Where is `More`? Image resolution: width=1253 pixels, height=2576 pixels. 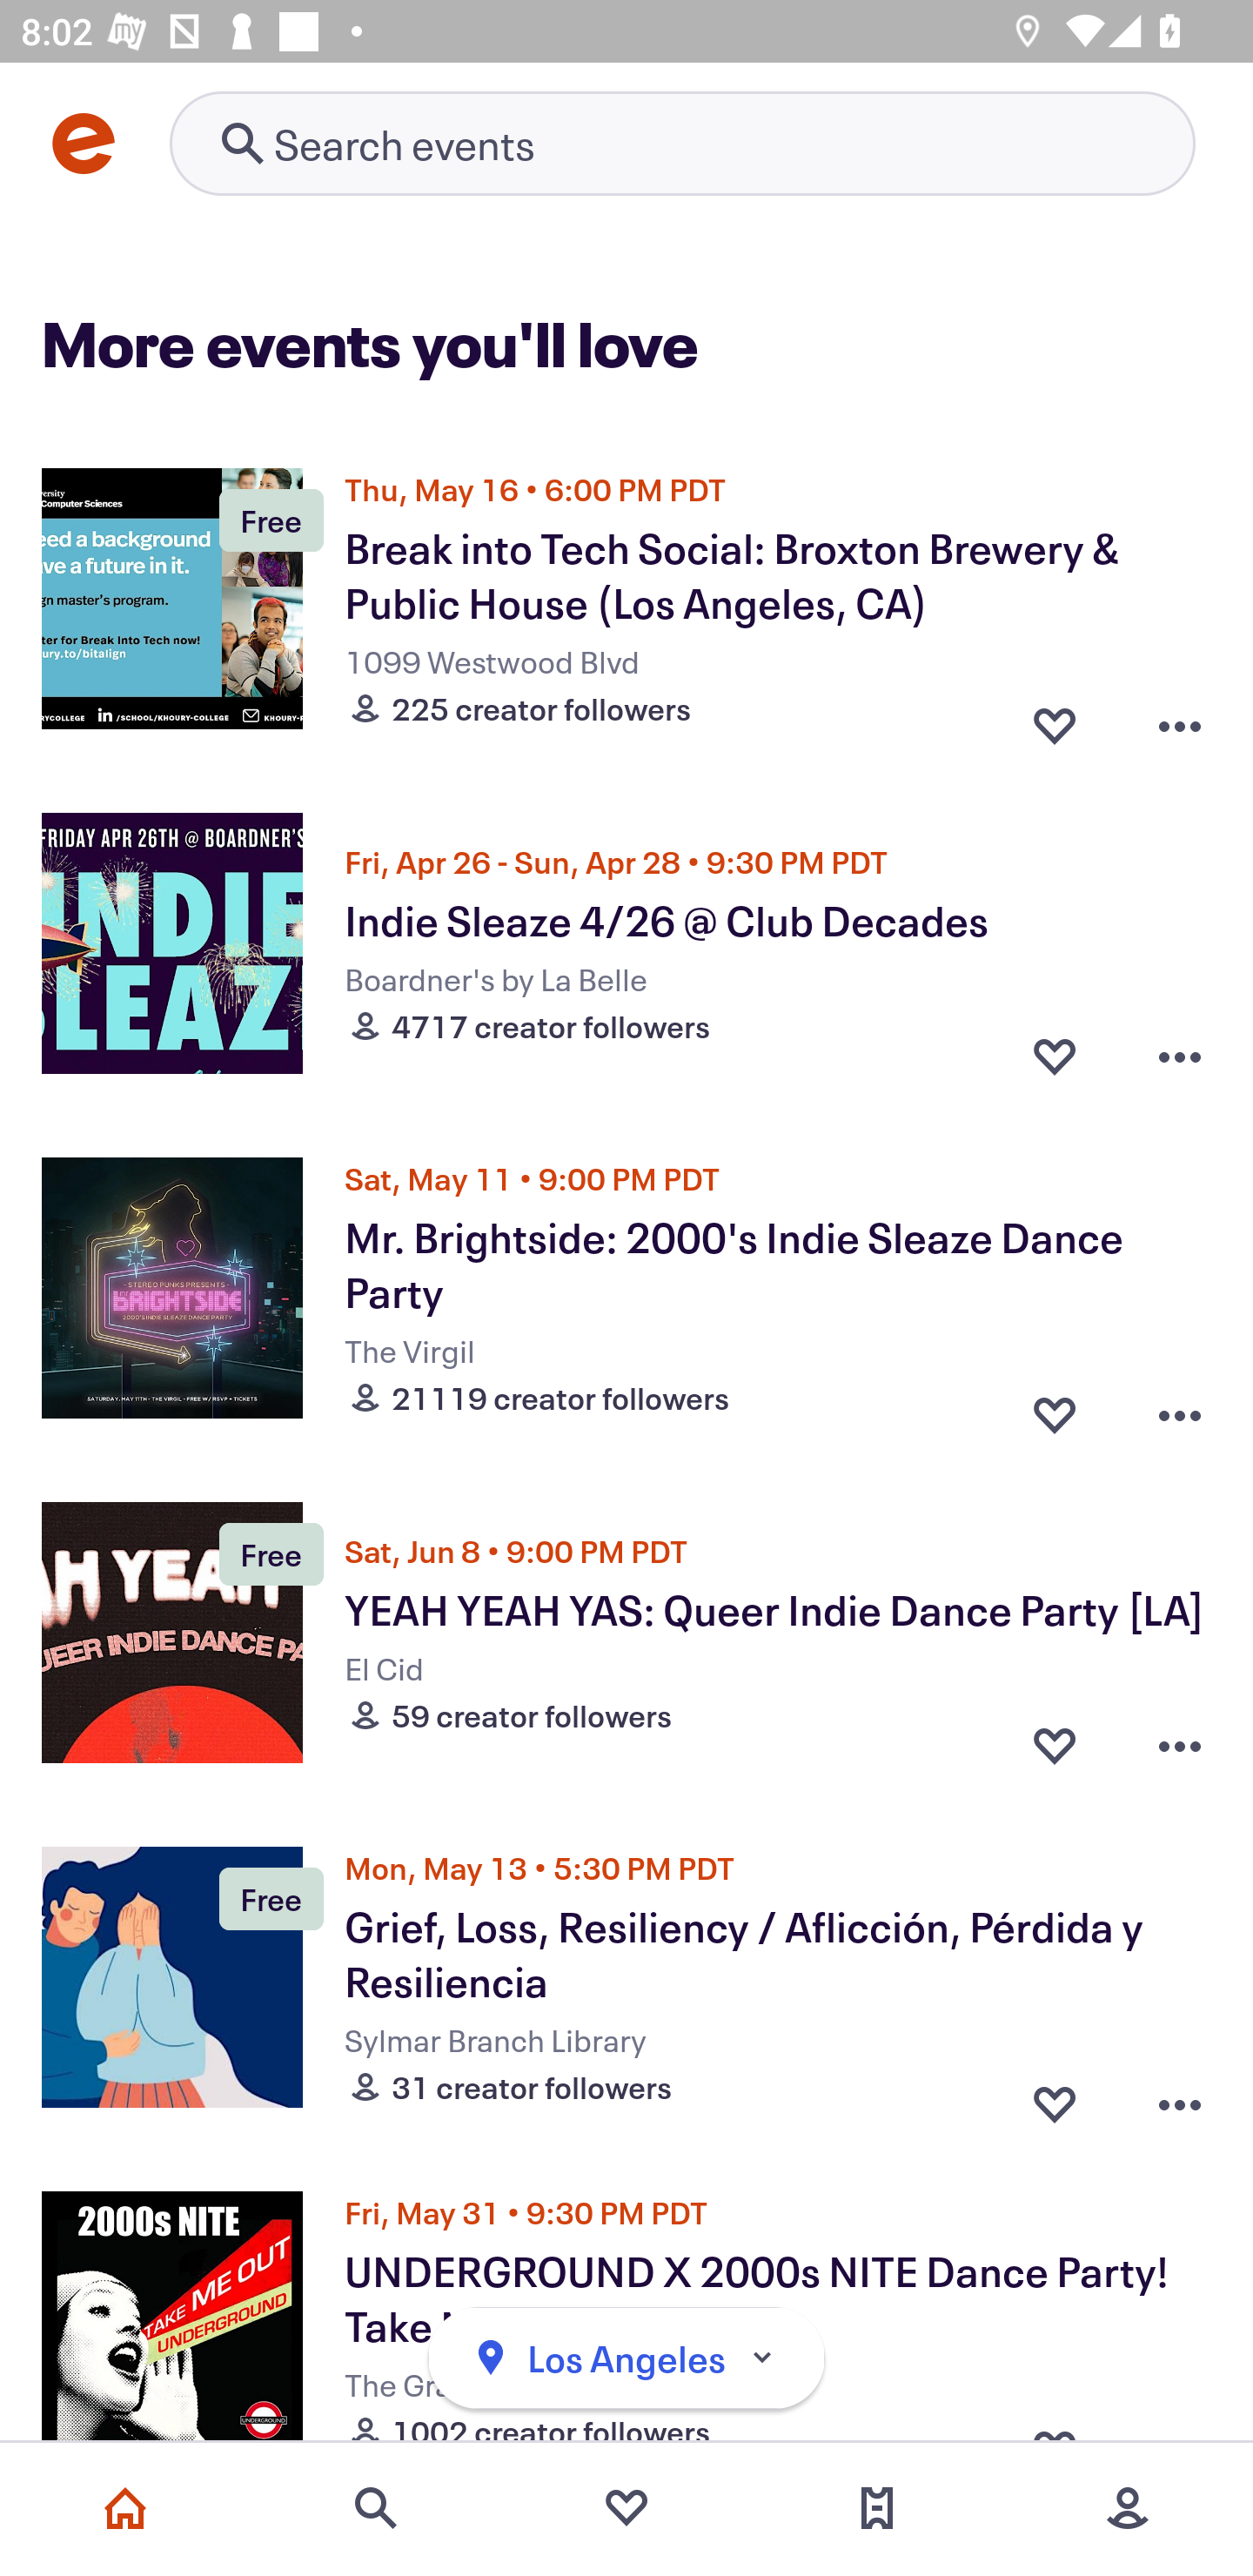
More is located at coordinates (1128, 2508).